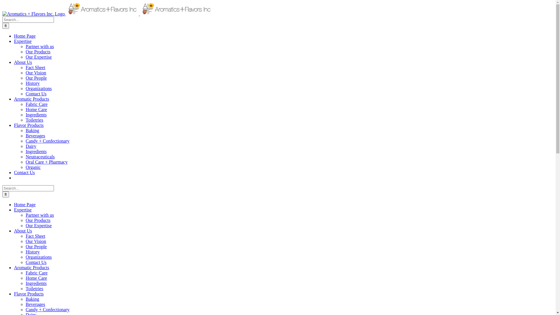 This screenshot has width=560, height=315. I want to click on Organic, so click(33, 167).